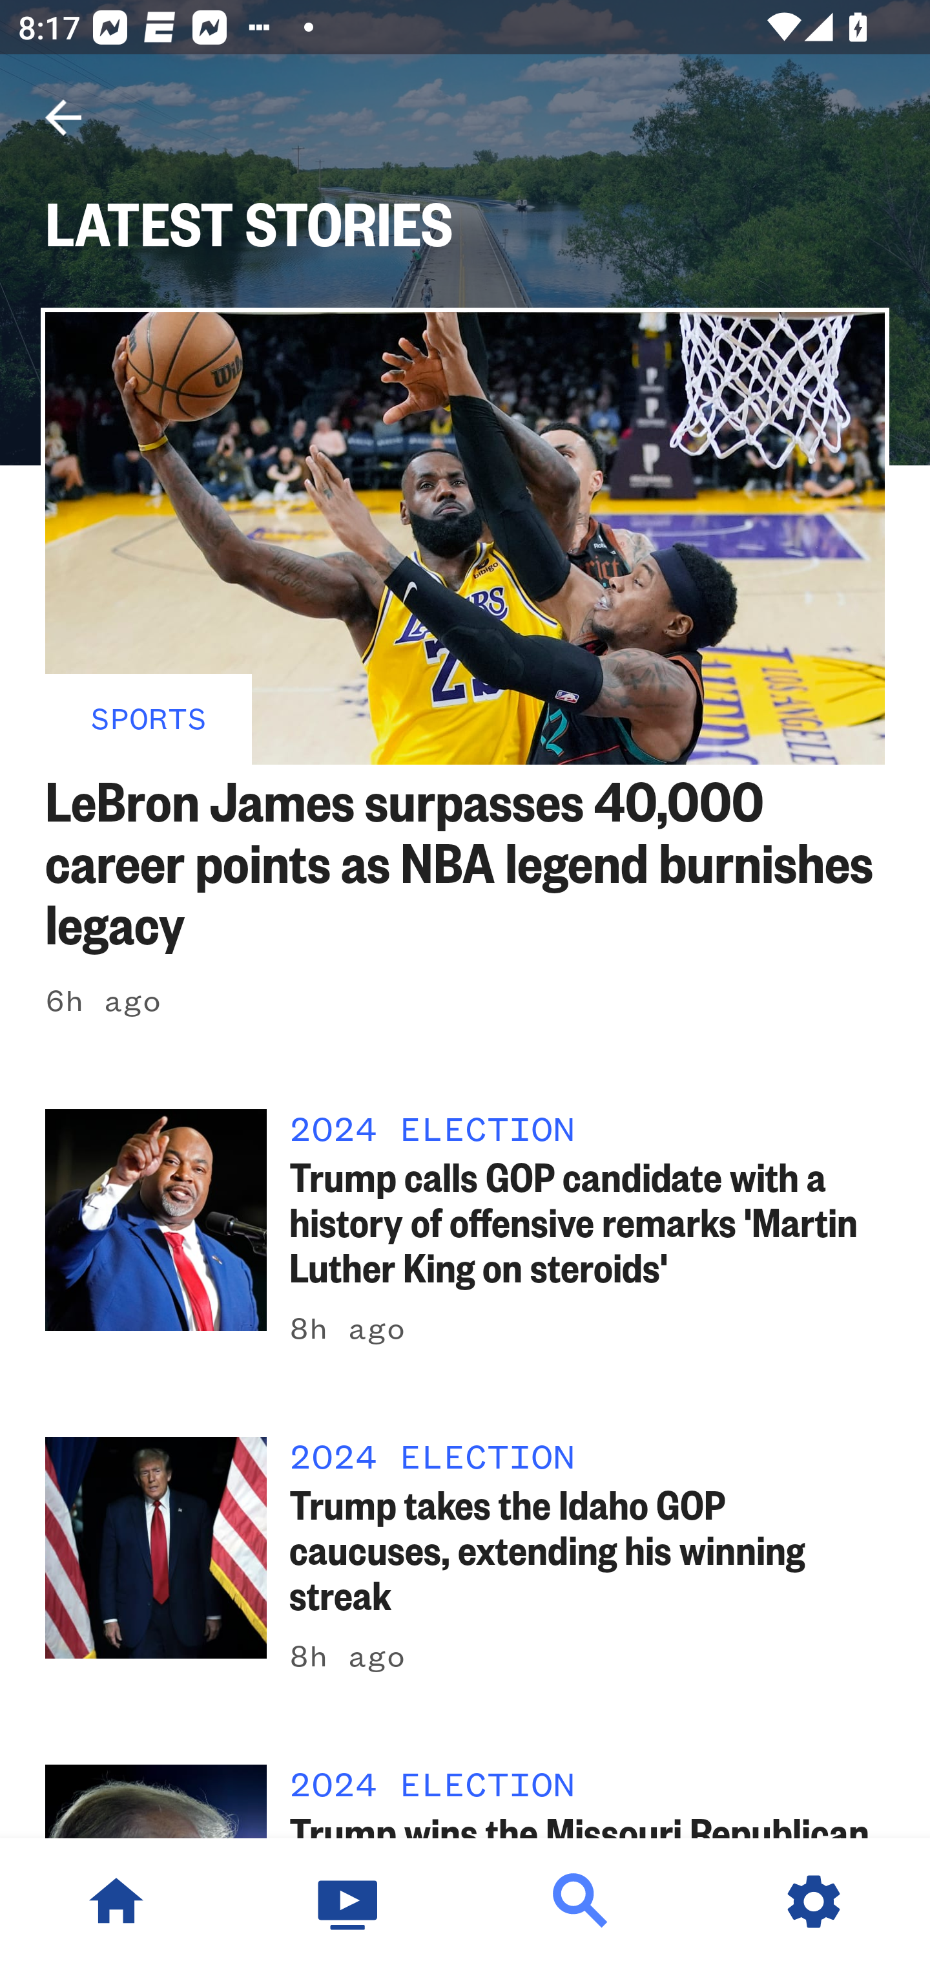 This screenshot has width=930, height=1965. Describe the element at coordinates (63, 118) in the screenshot. I see `Navigate up` at that location.